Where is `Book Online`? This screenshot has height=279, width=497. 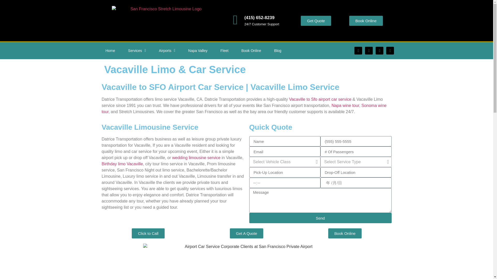
Book Online is located at coordinates (251, 51).